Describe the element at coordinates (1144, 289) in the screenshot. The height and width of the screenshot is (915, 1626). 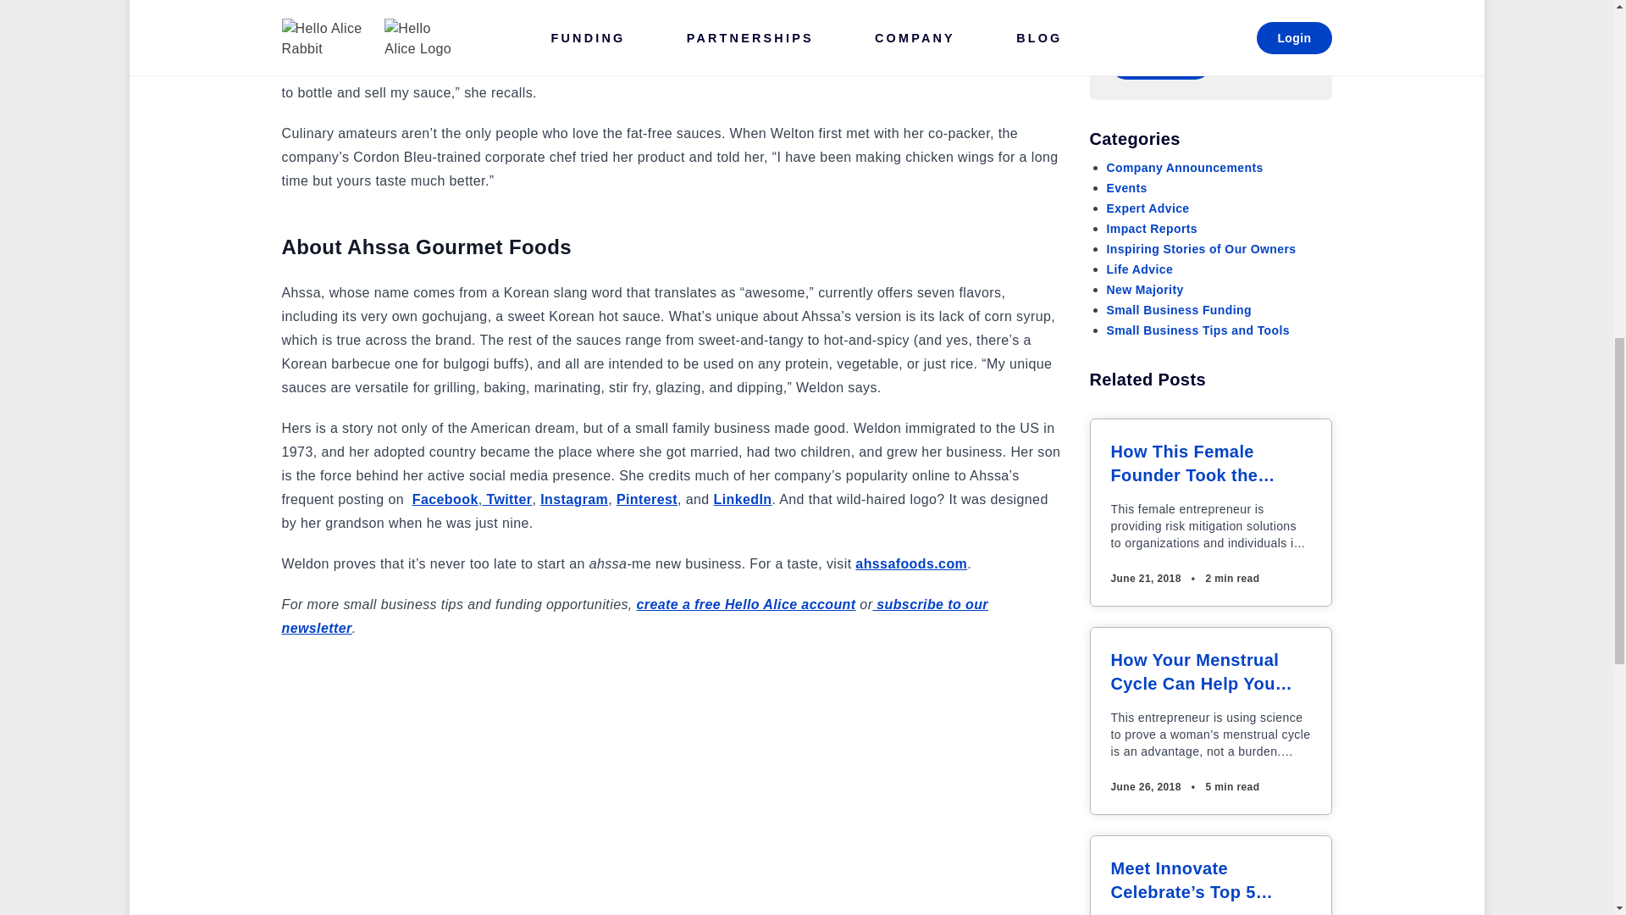
I see `New Majority` at that location.